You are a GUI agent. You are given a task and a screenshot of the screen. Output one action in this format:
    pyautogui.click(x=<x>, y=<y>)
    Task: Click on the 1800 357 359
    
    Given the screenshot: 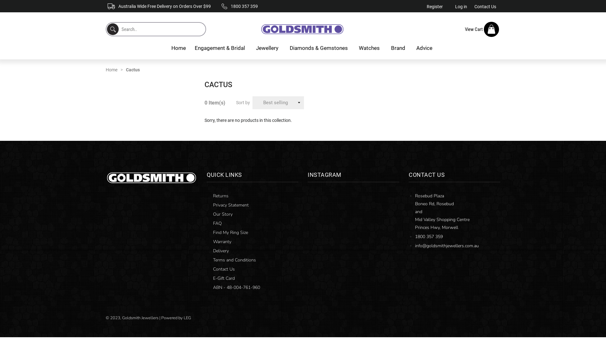 What is the action you would take?
    pyautogui.click(x=429, y=236)
    